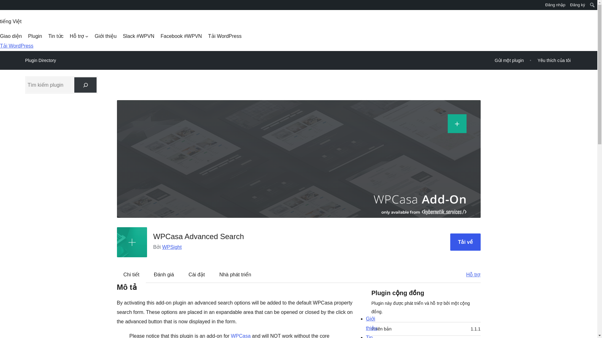 This screenshot has height=338, width=602. Describe the element at coordinates (35, 36) in the screenshot. I see `Plugin` at that location.